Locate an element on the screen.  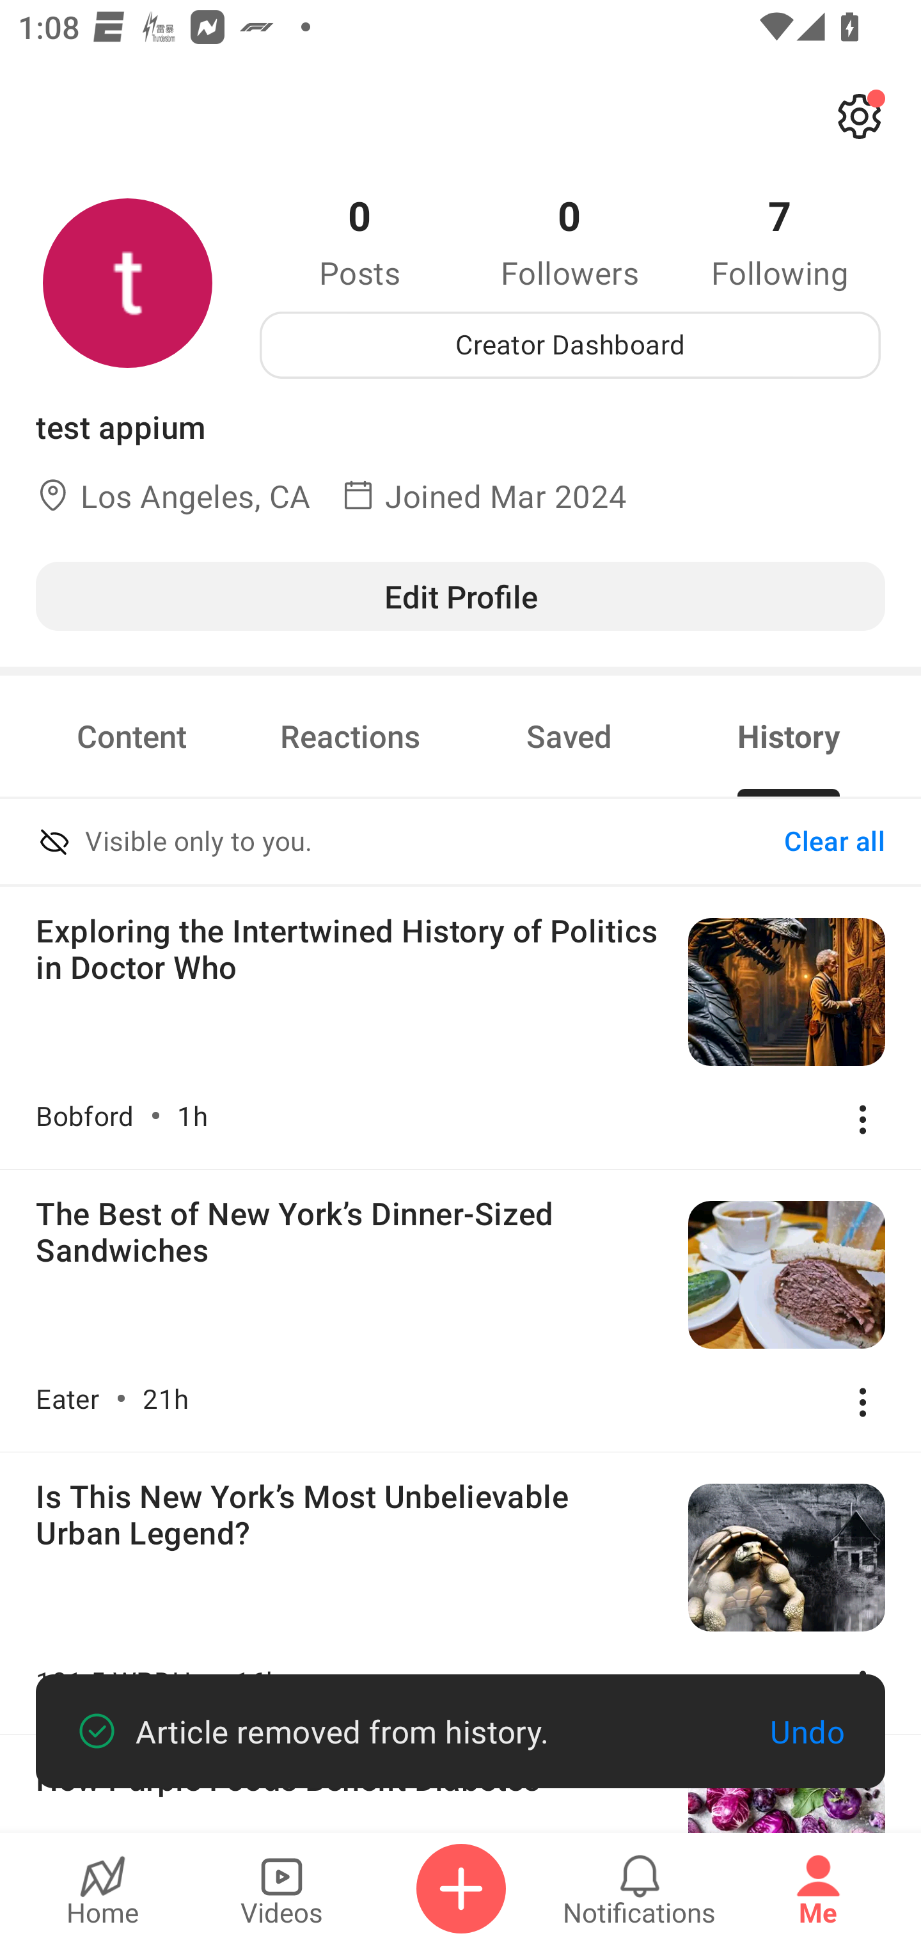
Creator Dashboard is located at coordinates (570, 345).